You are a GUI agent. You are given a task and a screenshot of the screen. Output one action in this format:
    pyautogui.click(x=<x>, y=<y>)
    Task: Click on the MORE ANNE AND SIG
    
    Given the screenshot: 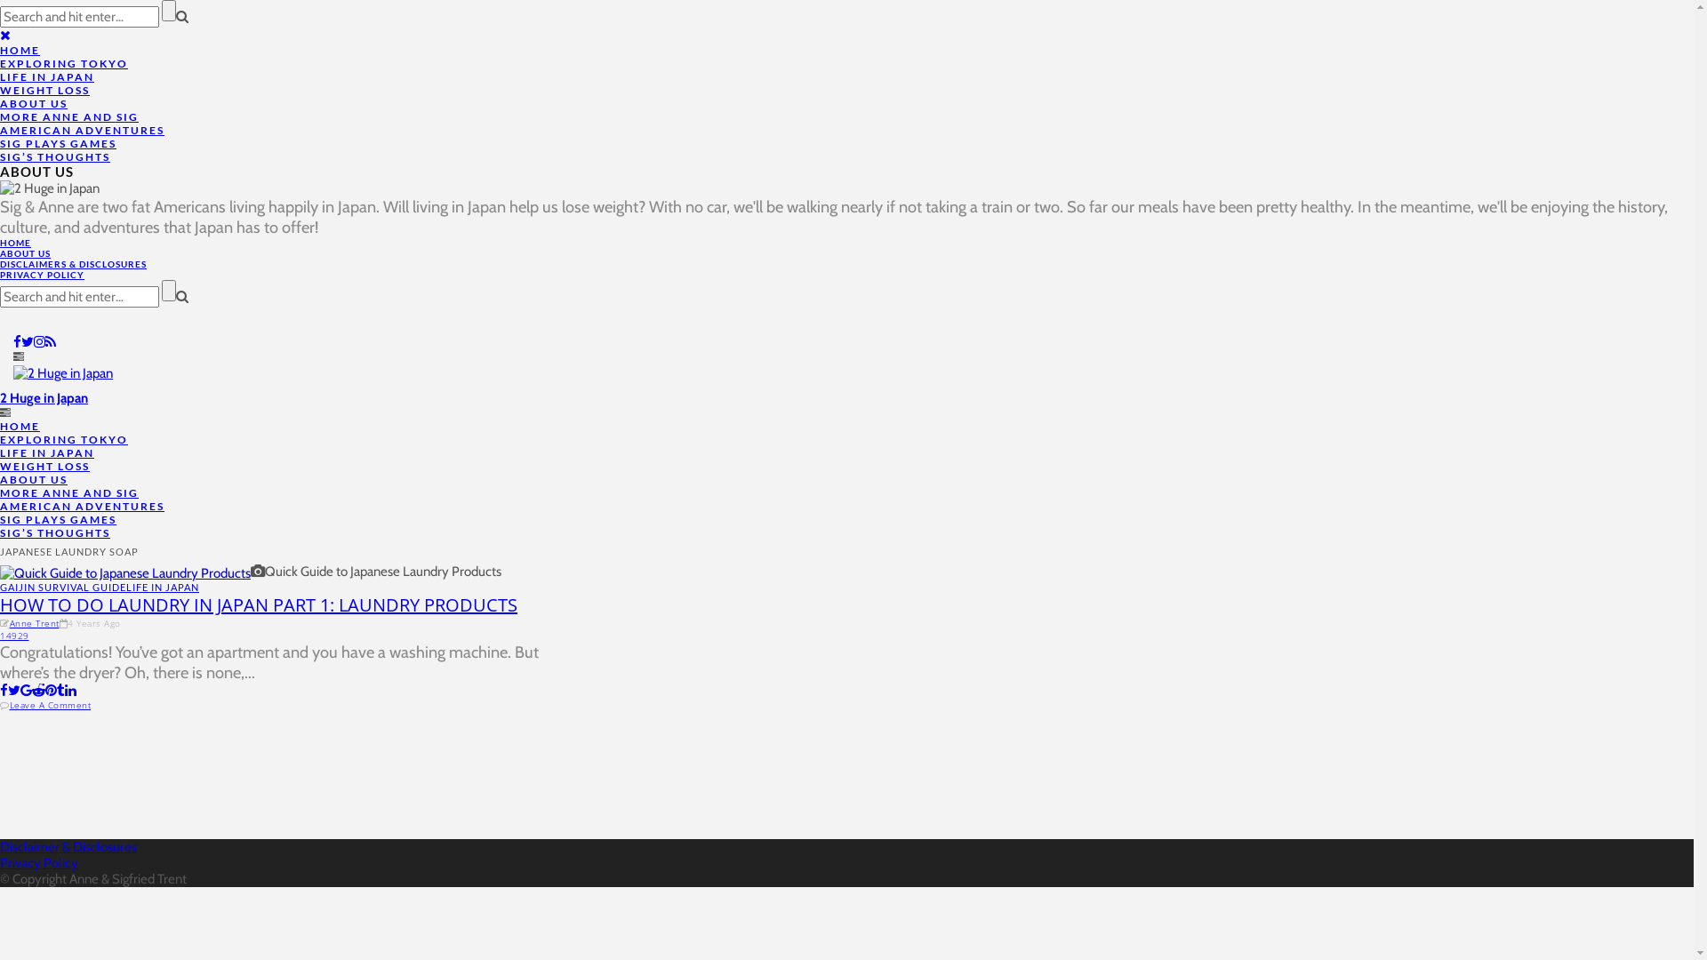 What is the action you would take?
    pyautogui.click(x=69, y=117)
    